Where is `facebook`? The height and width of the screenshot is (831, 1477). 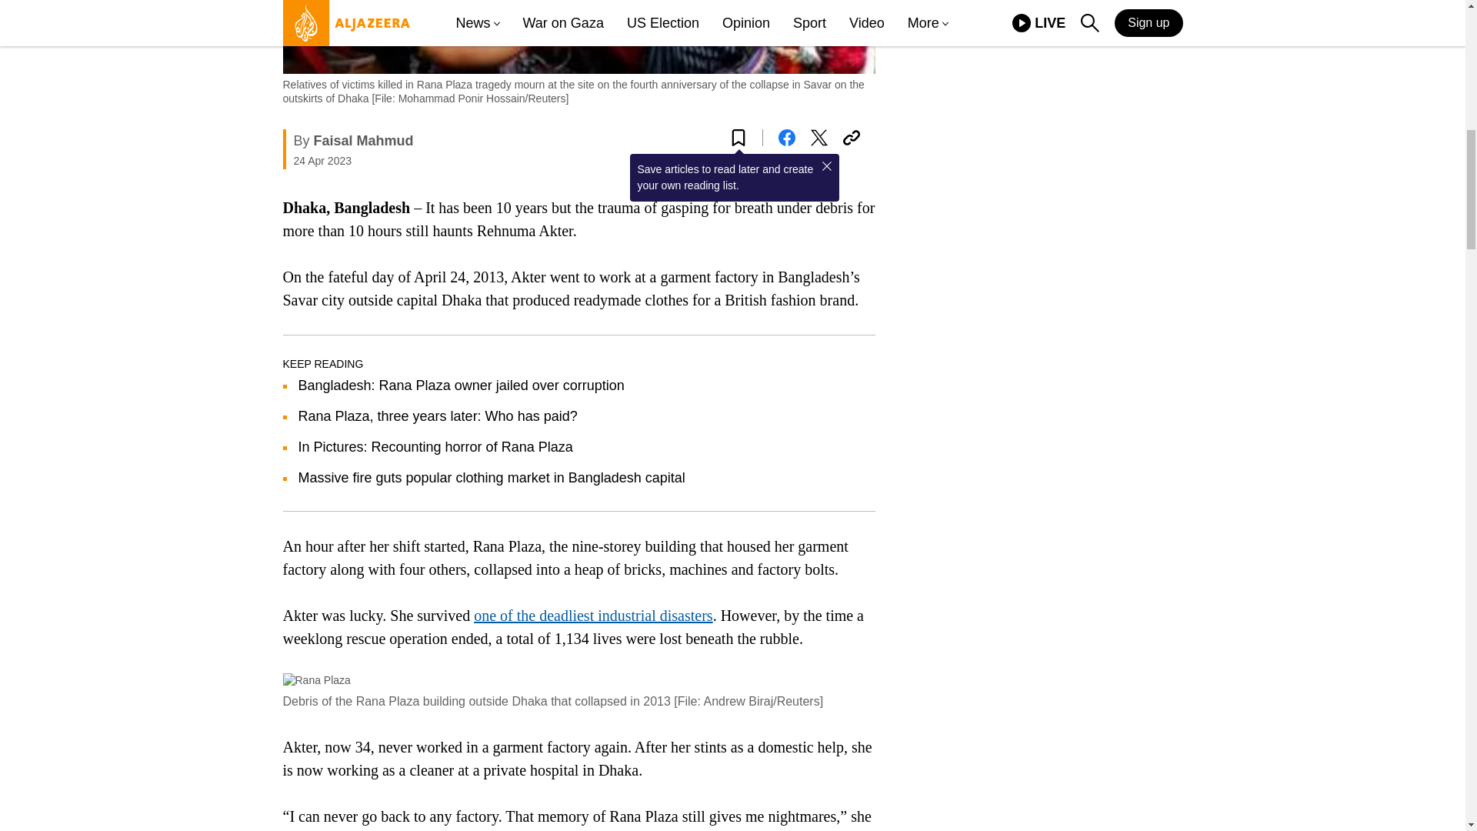 facebook is located at coordinates (786, 138).